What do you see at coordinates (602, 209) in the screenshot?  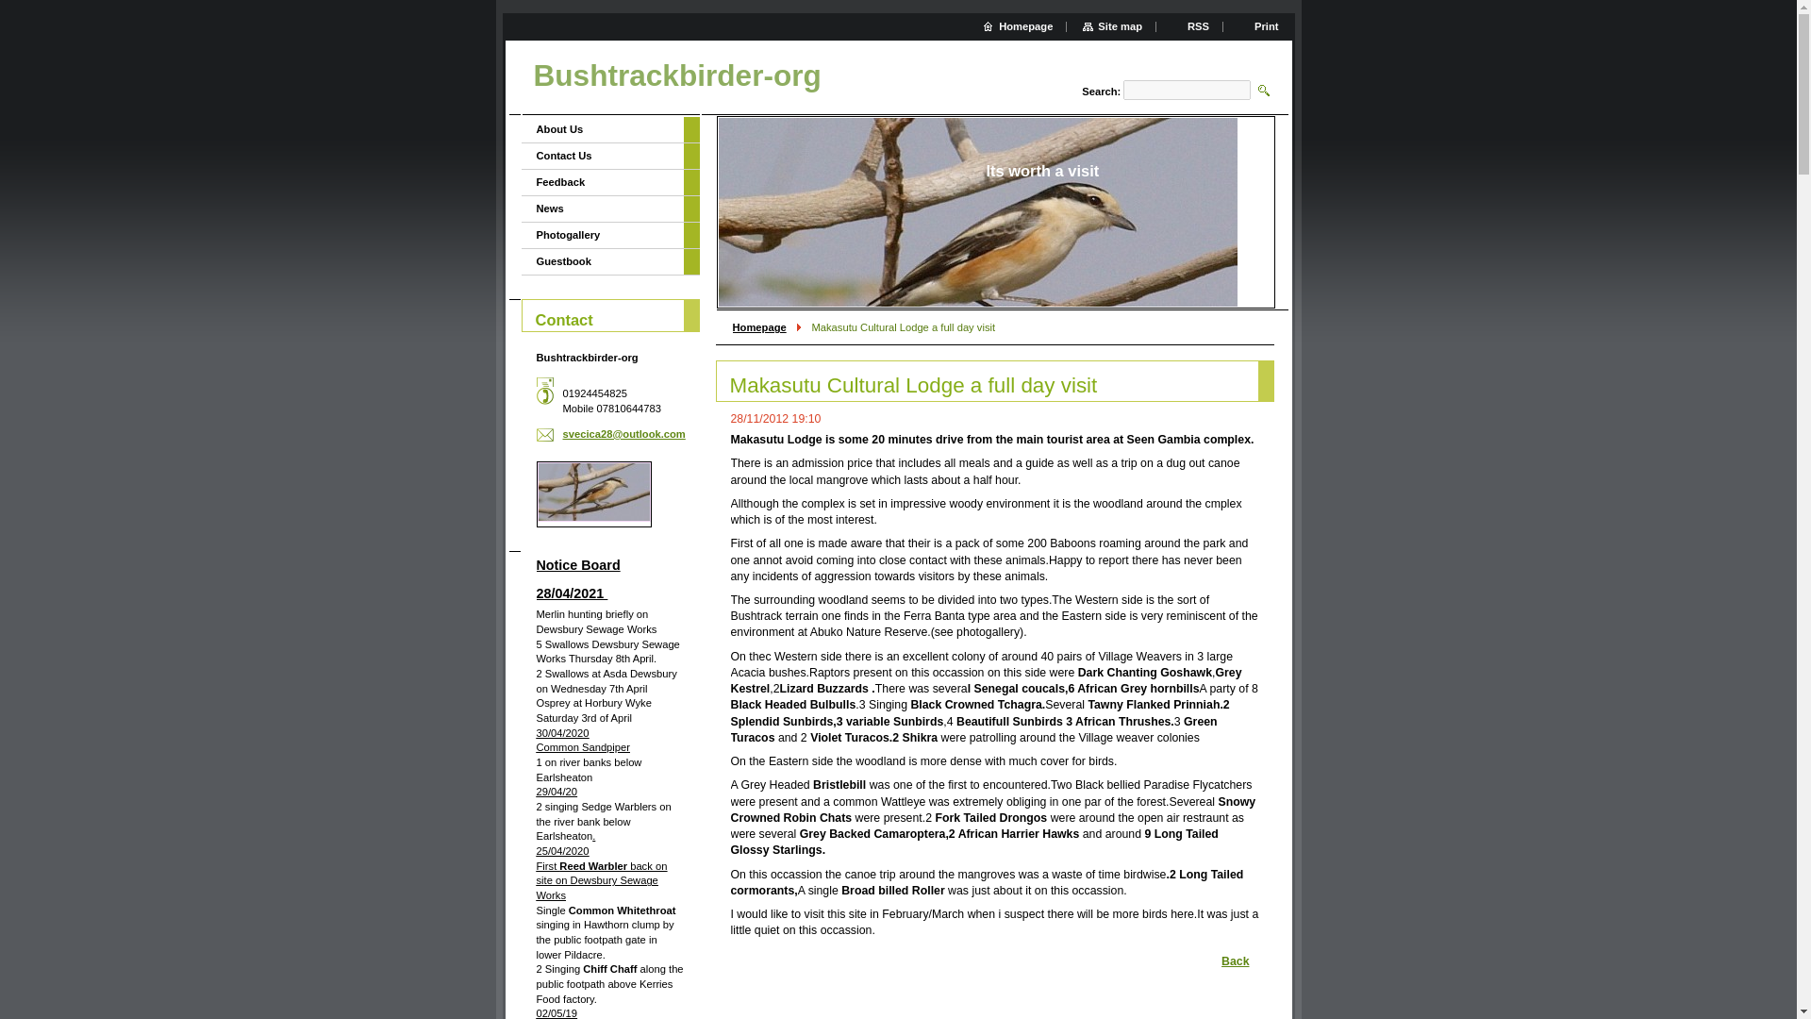 I see `News` at bounding box center [602, 209].